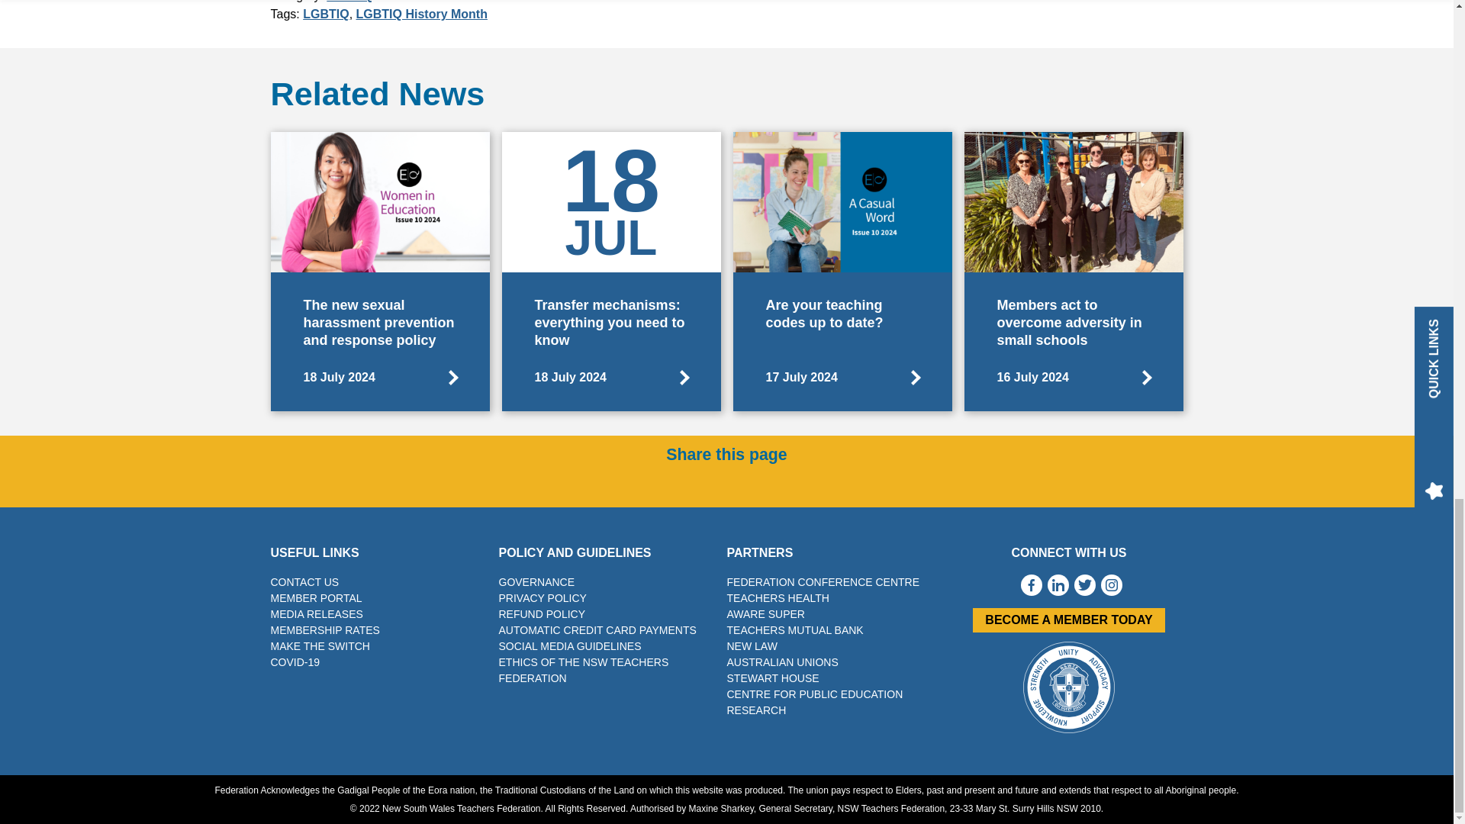 The image size is (1465, 824). What do you see at coordinates (699, 484) in the screenshot?
I see `Facebook` at bounding box center [699, 484].